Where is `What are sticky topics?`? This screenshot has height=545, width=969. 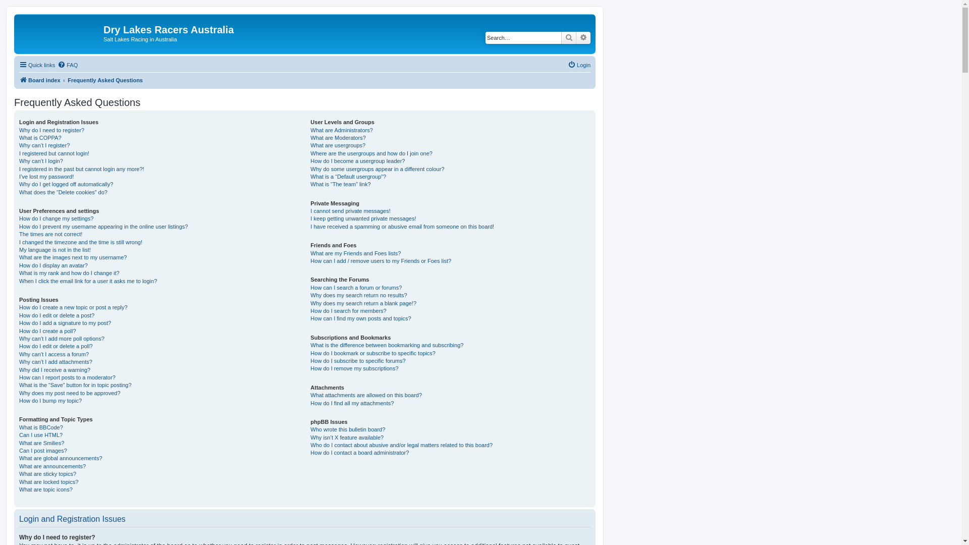
What are sticky topics? is located at coordinates (47, 474).